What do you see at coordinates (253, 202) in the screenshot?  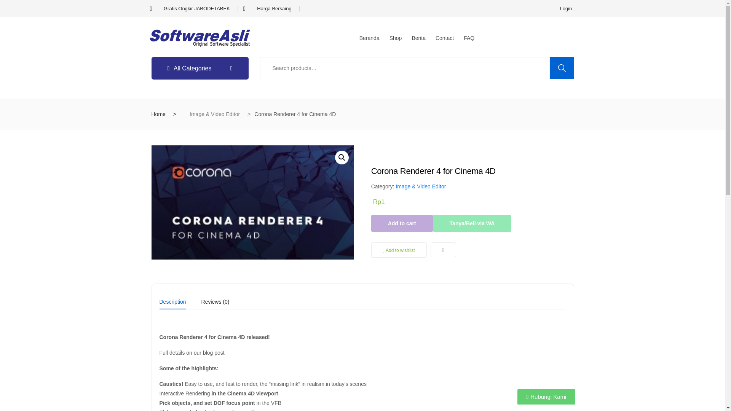 I see `Corona Renderer 4 for Cinema 4D` at bounding box center [253, 202].